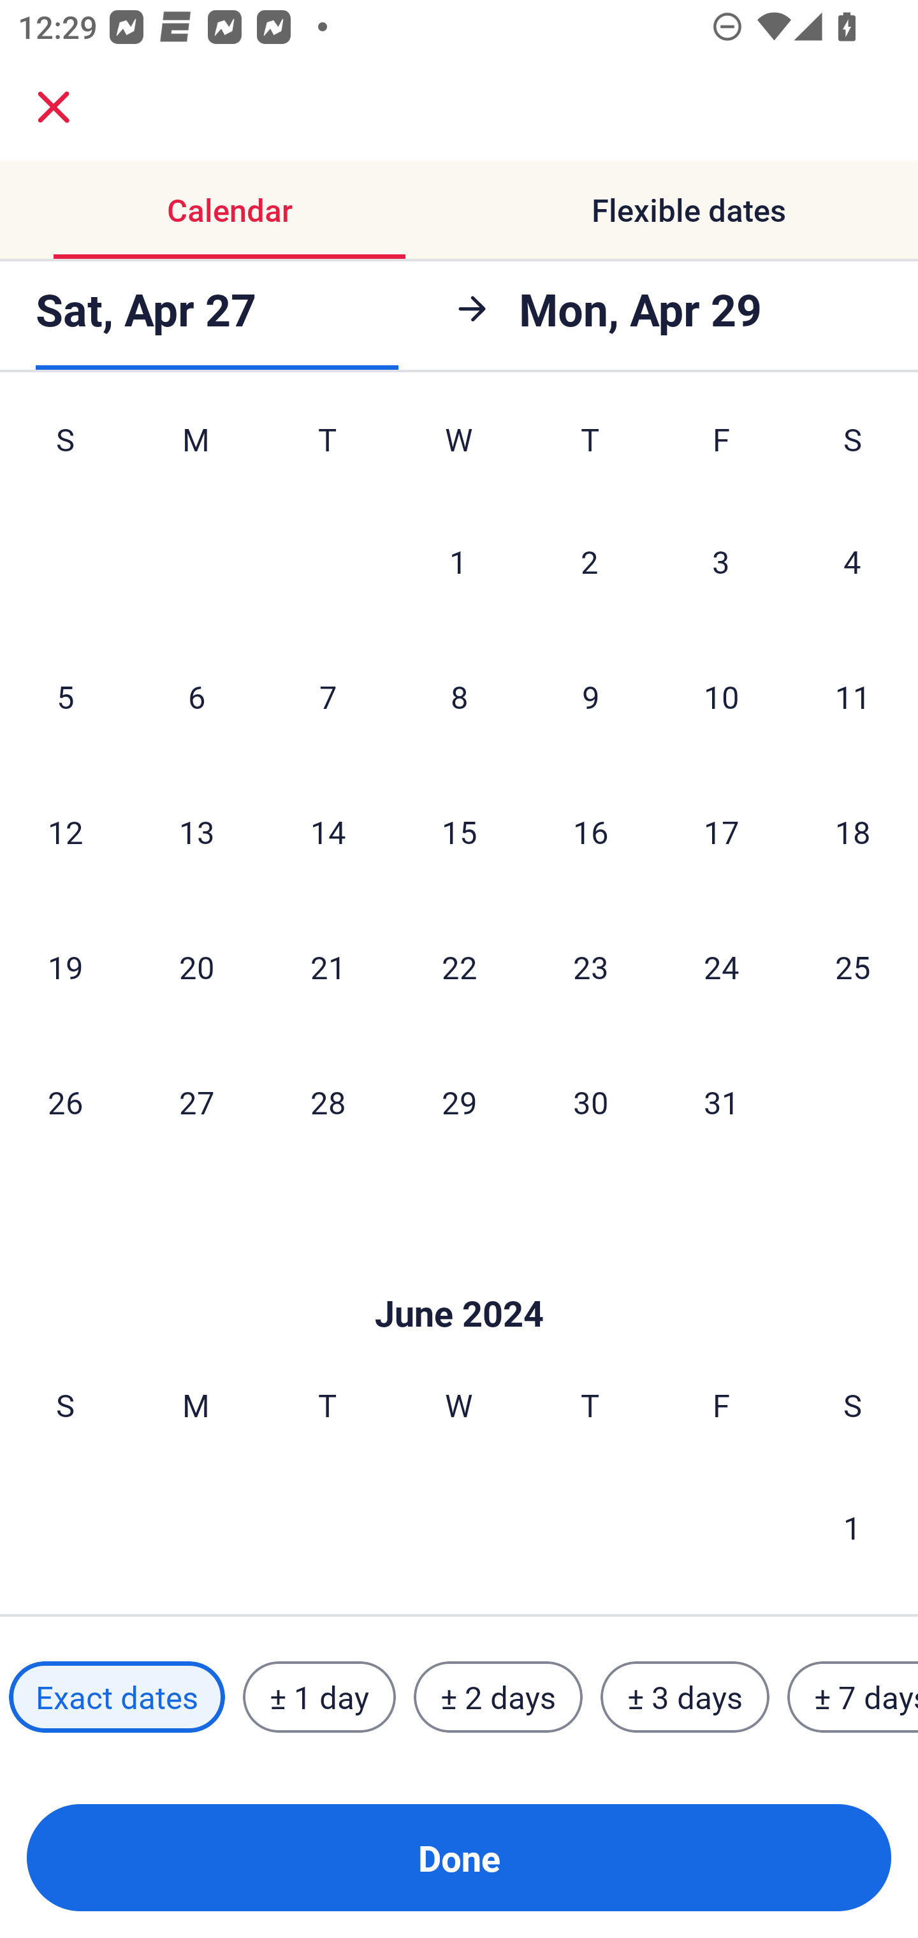 The height and width of the screenshot is (1938, 918). I want to click on 3 Friday, May 3, 2024, so click(721, 561).